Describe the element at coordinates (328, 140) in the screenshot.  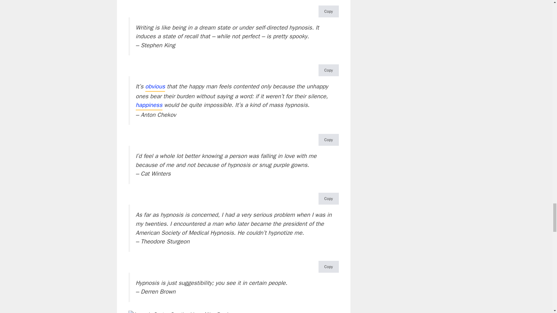
I see `Copy` at that location.